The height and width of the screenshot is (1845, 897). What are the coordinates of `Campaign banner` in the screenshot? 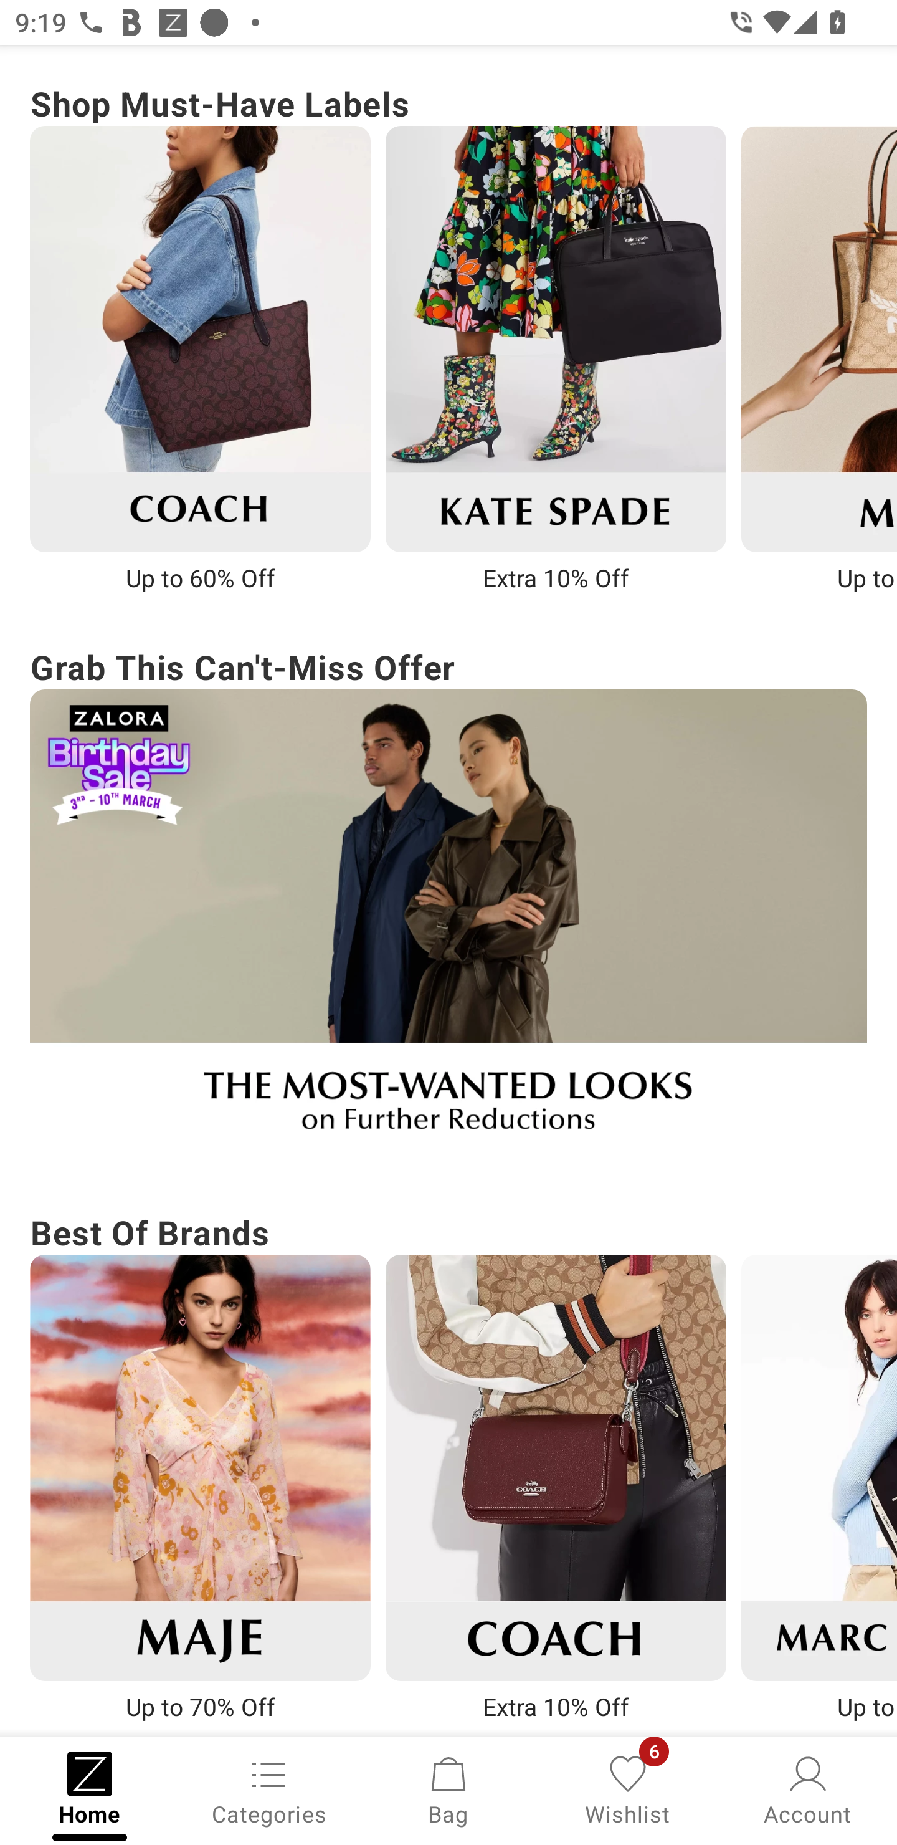 It's located at (556, 1467).